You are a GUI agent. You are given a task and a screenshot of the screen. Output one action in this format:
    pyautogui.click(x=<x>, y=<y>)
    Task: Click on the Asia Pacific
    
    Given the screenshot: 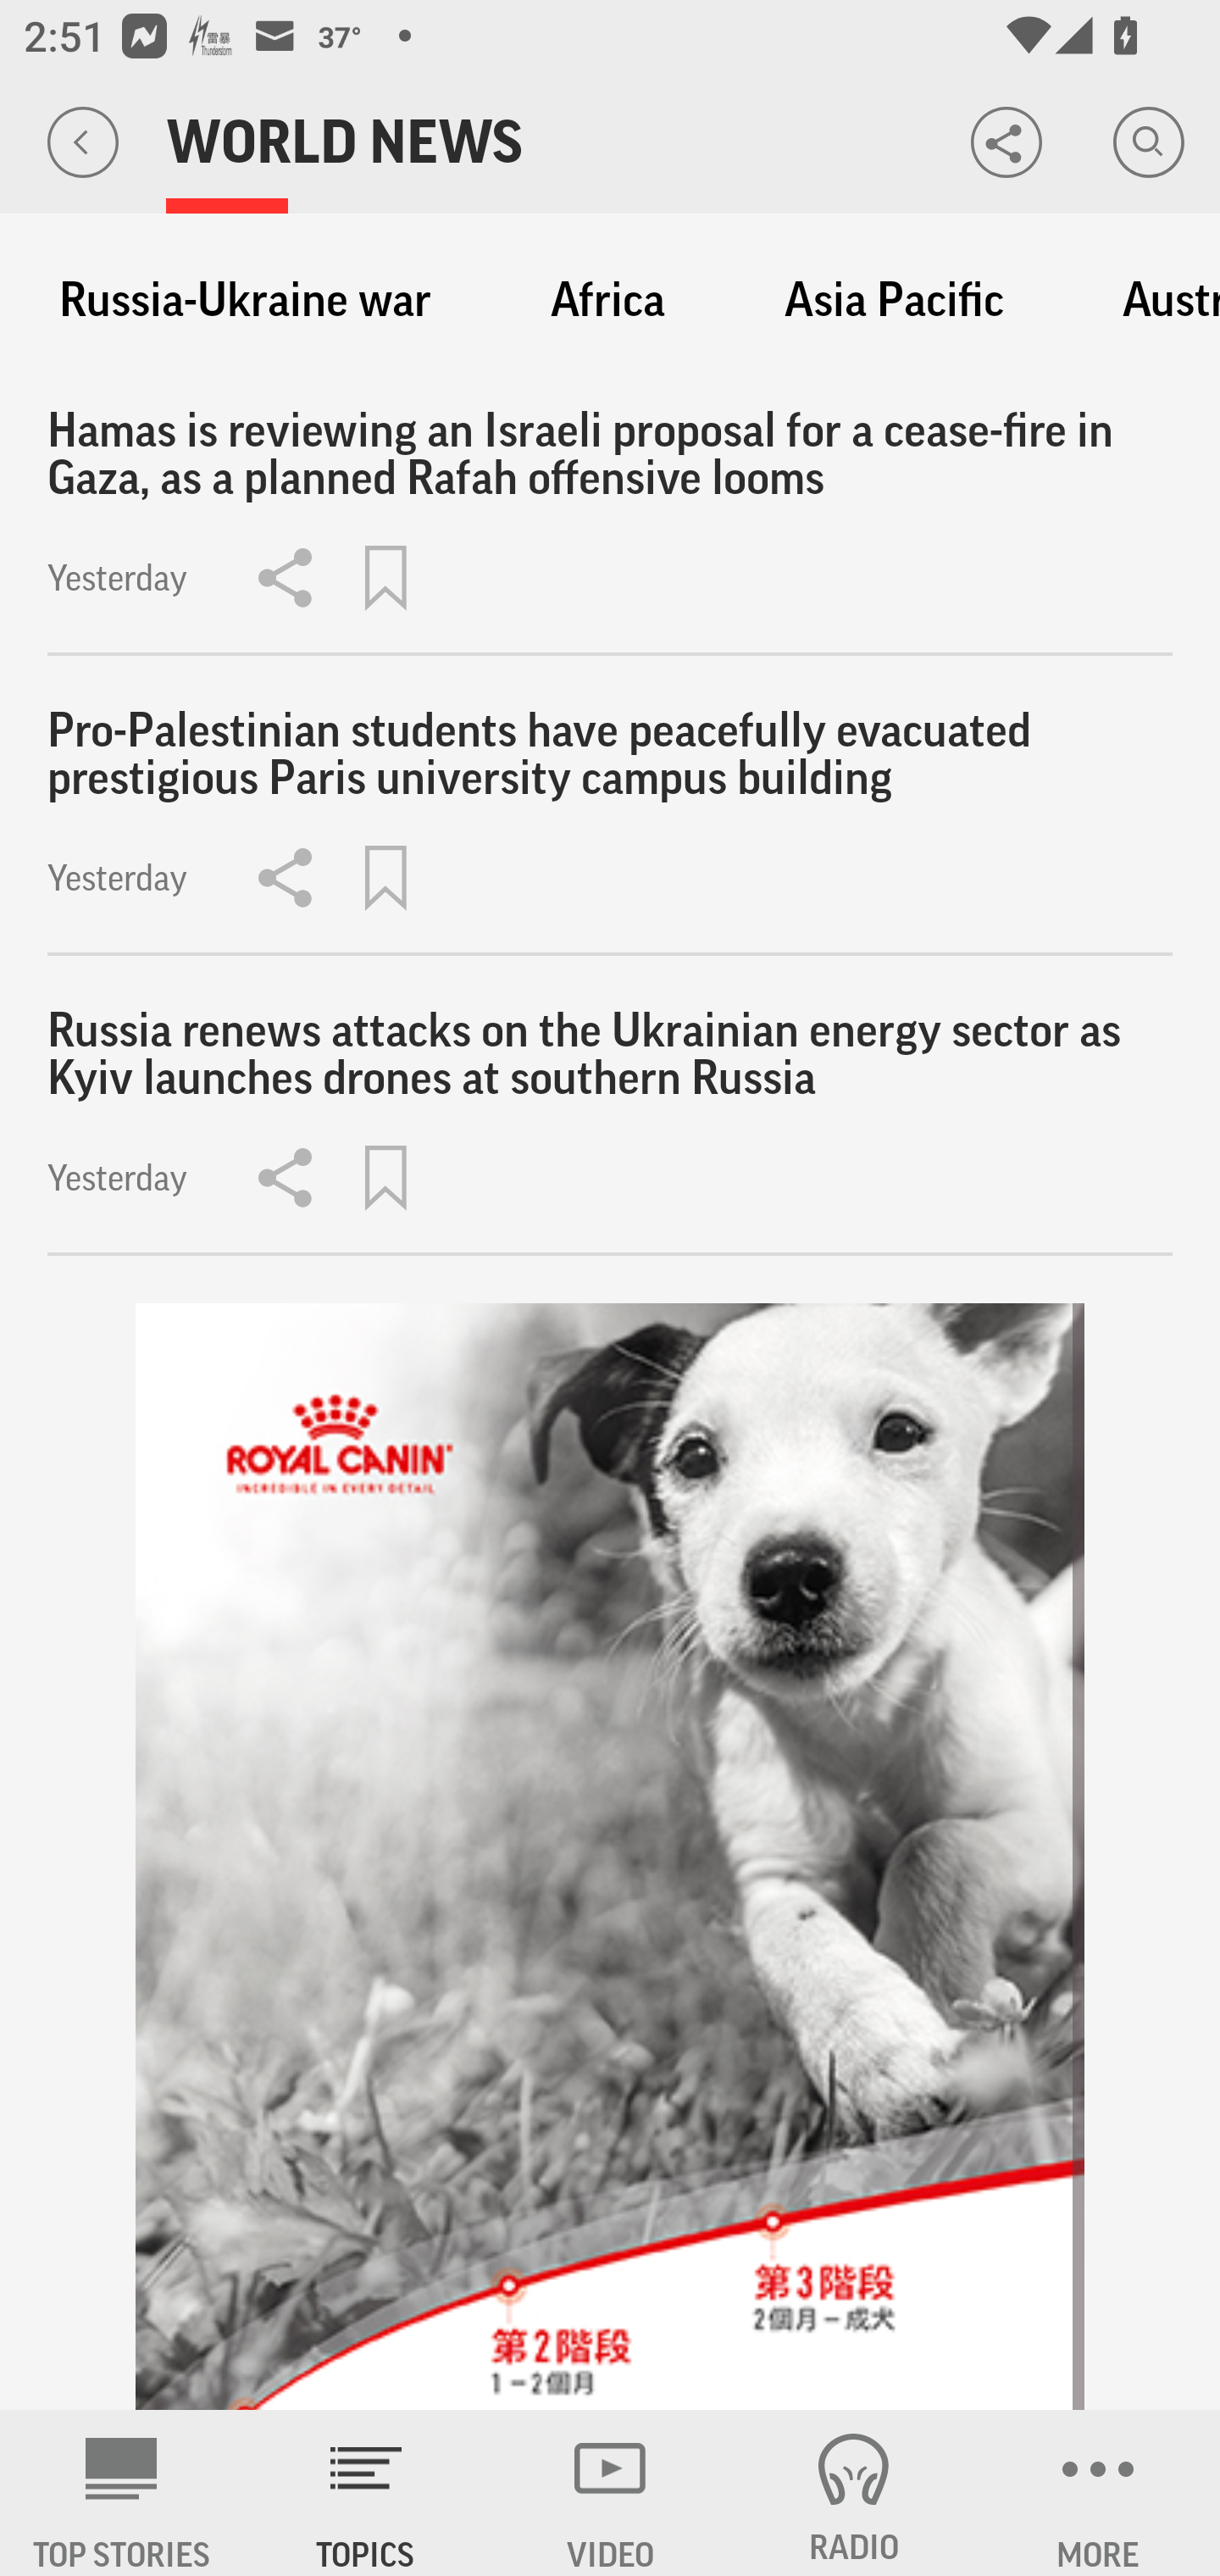 What is the action you would take?
    pyautogui.click(x=894, y=300)
    